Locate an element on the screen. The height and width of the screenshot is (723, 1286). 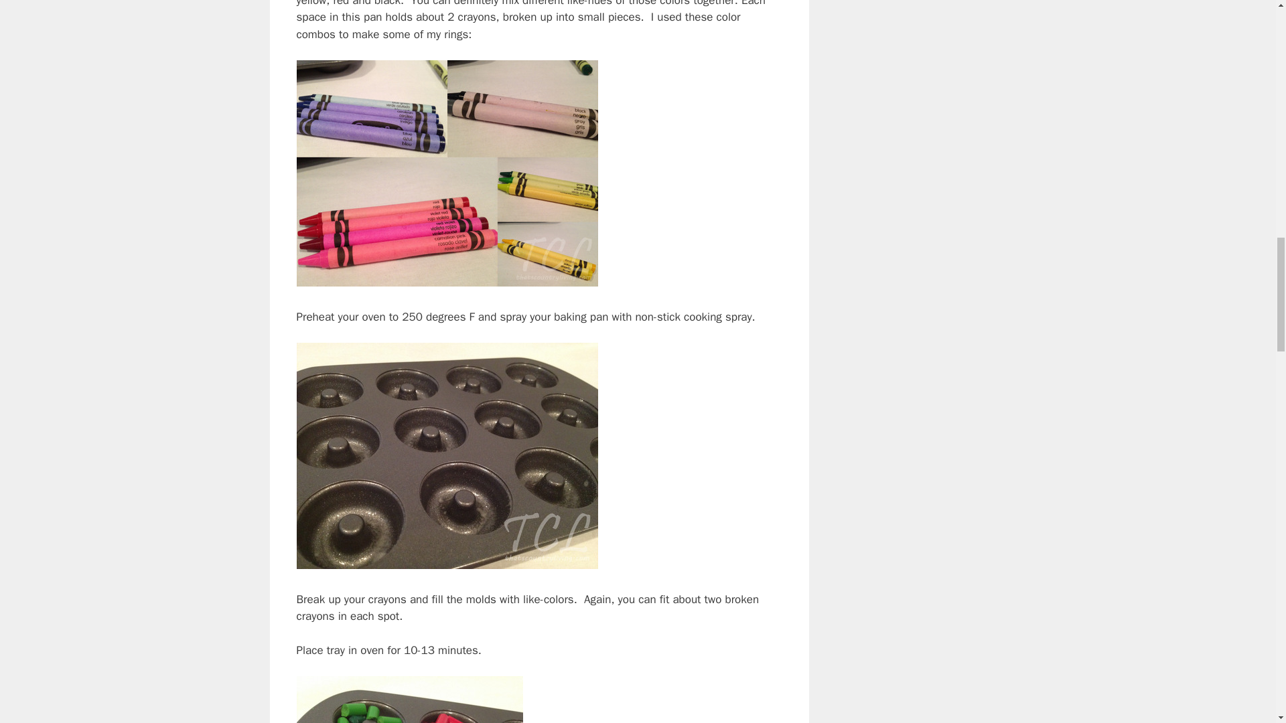
melting crayons 1 TCL is located at coordinates (409, 699).